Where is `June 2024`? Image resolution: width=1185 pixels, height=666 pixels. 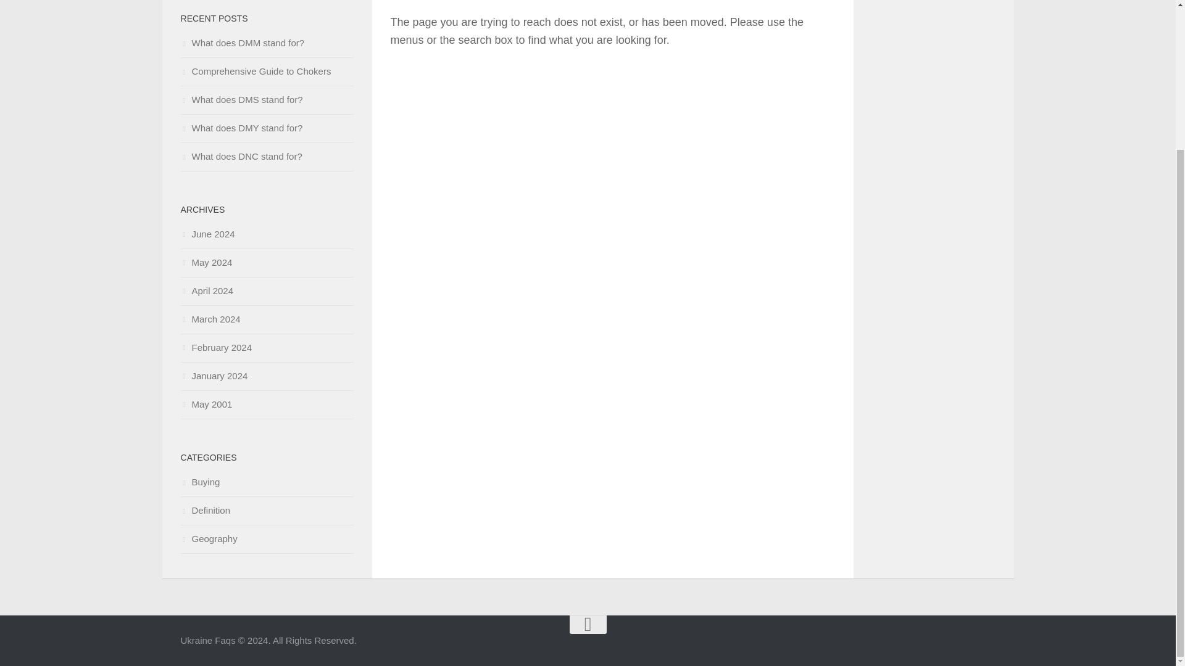 June 2024 is located at coordinates (207, 234).